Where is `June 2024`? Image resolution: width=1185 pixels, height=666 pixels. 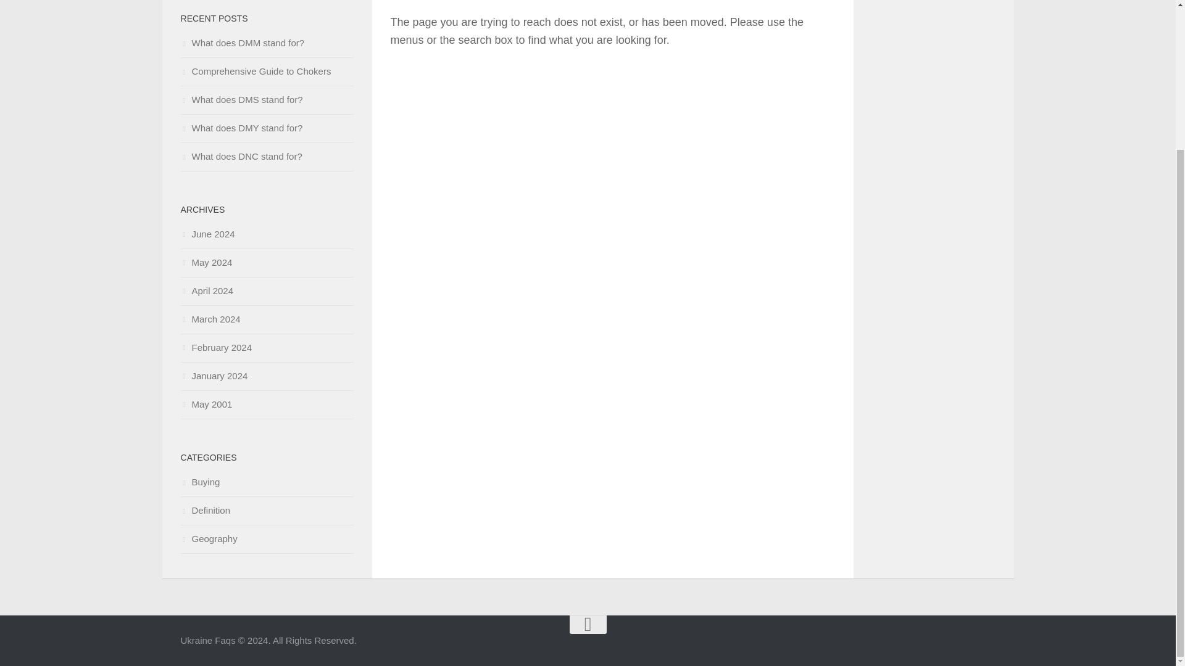 June 2024 is located at coordinates (207, 234).